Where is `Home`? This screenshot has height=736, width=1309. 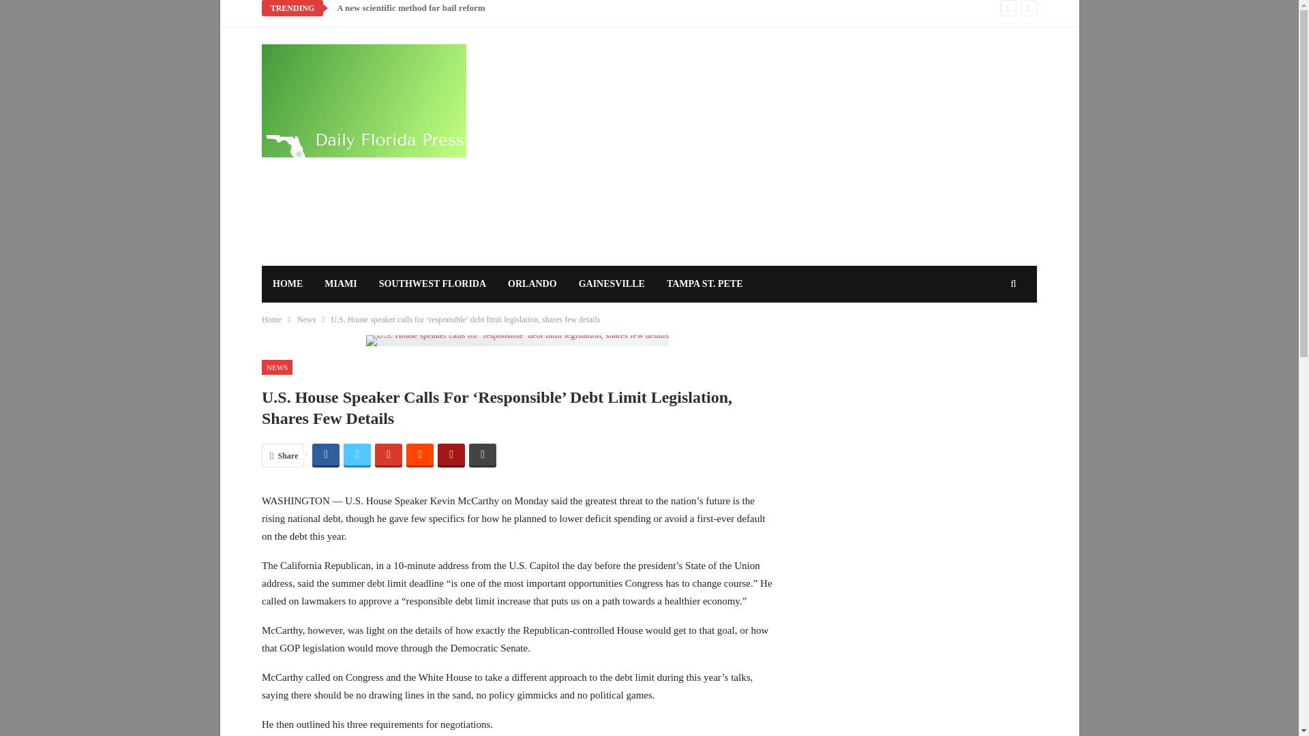 Home is located at coordinates (271, 319).